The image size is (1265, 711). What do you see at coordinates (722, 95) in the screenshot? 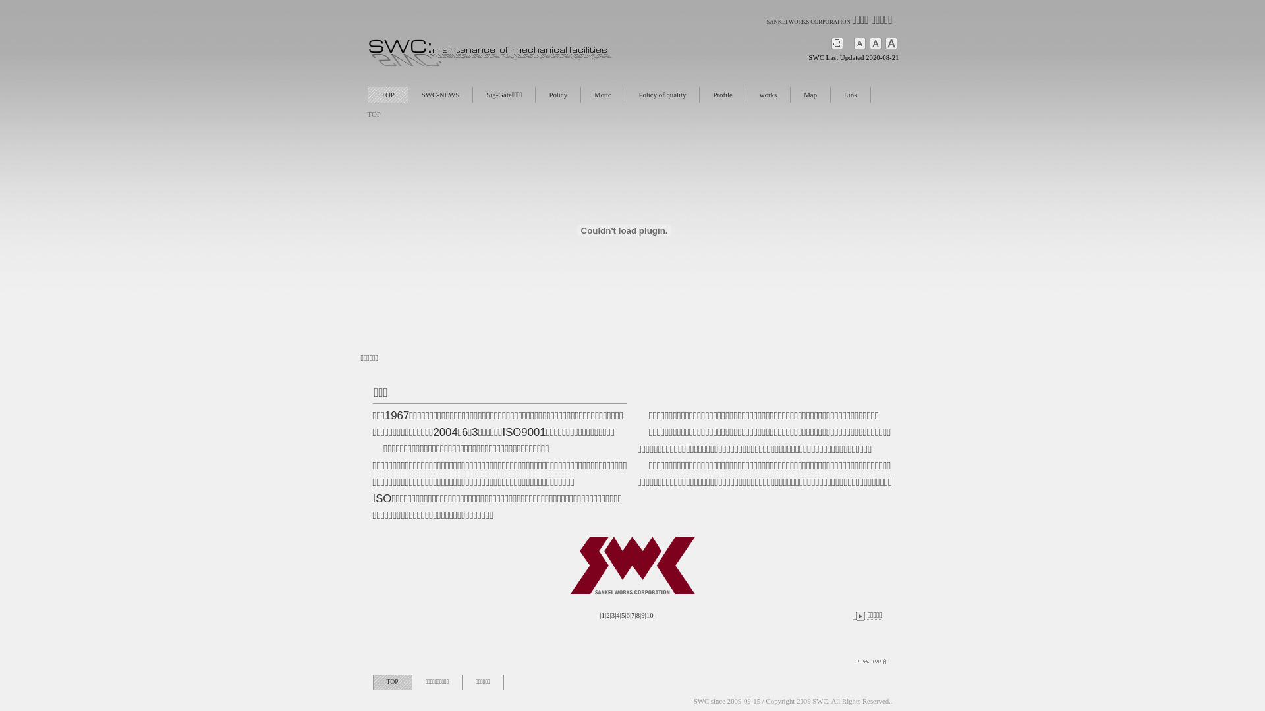
I see `Profile` at bounding box center [722, 95].